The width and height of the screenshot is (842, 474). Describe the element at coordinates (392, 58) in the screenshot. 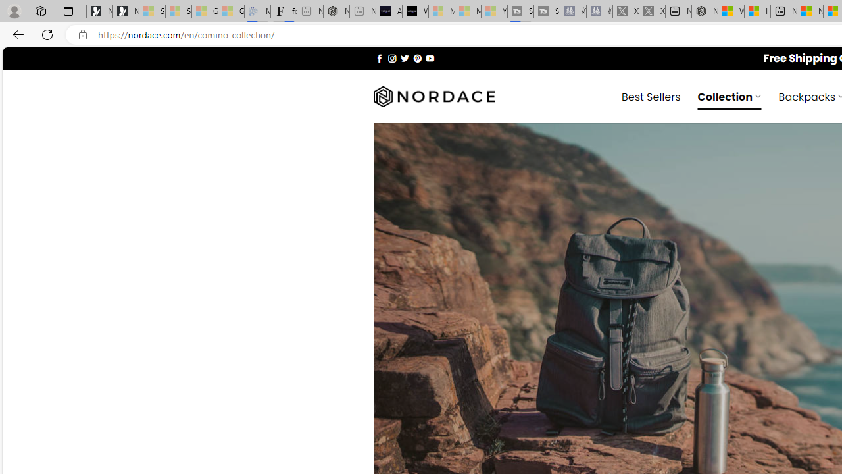

I see `Follow on Instagram` at that location.